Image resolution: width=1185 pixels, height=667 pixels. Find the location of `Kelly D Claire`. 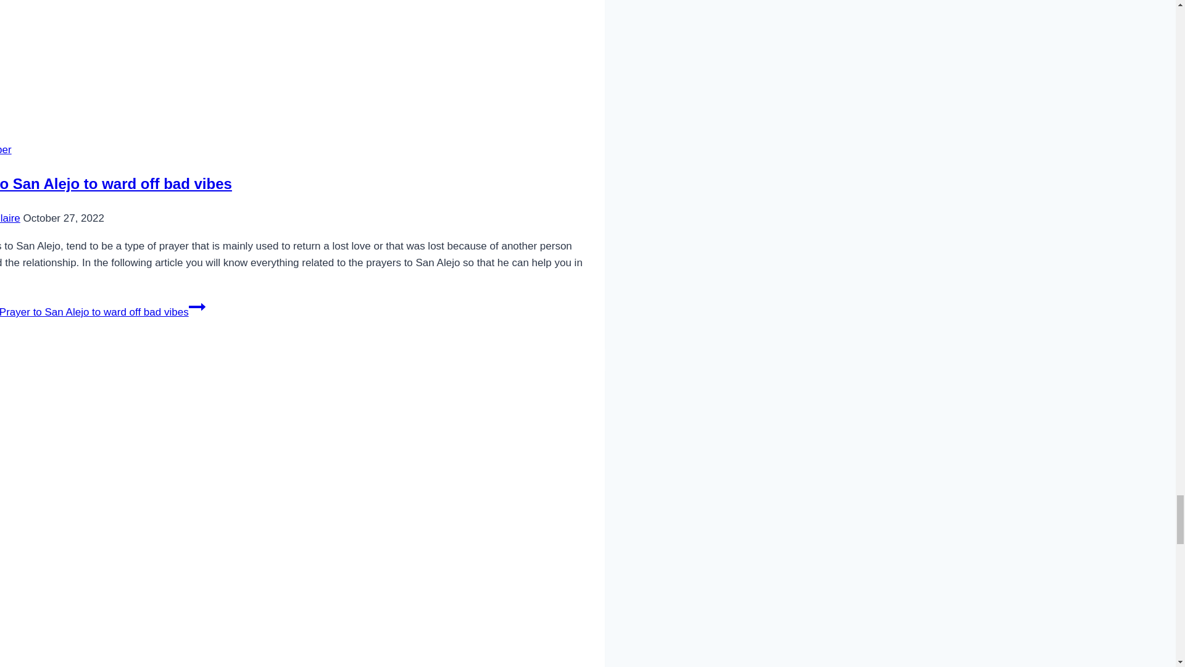

Kelly D Claire is located at coordinates (10, 218).